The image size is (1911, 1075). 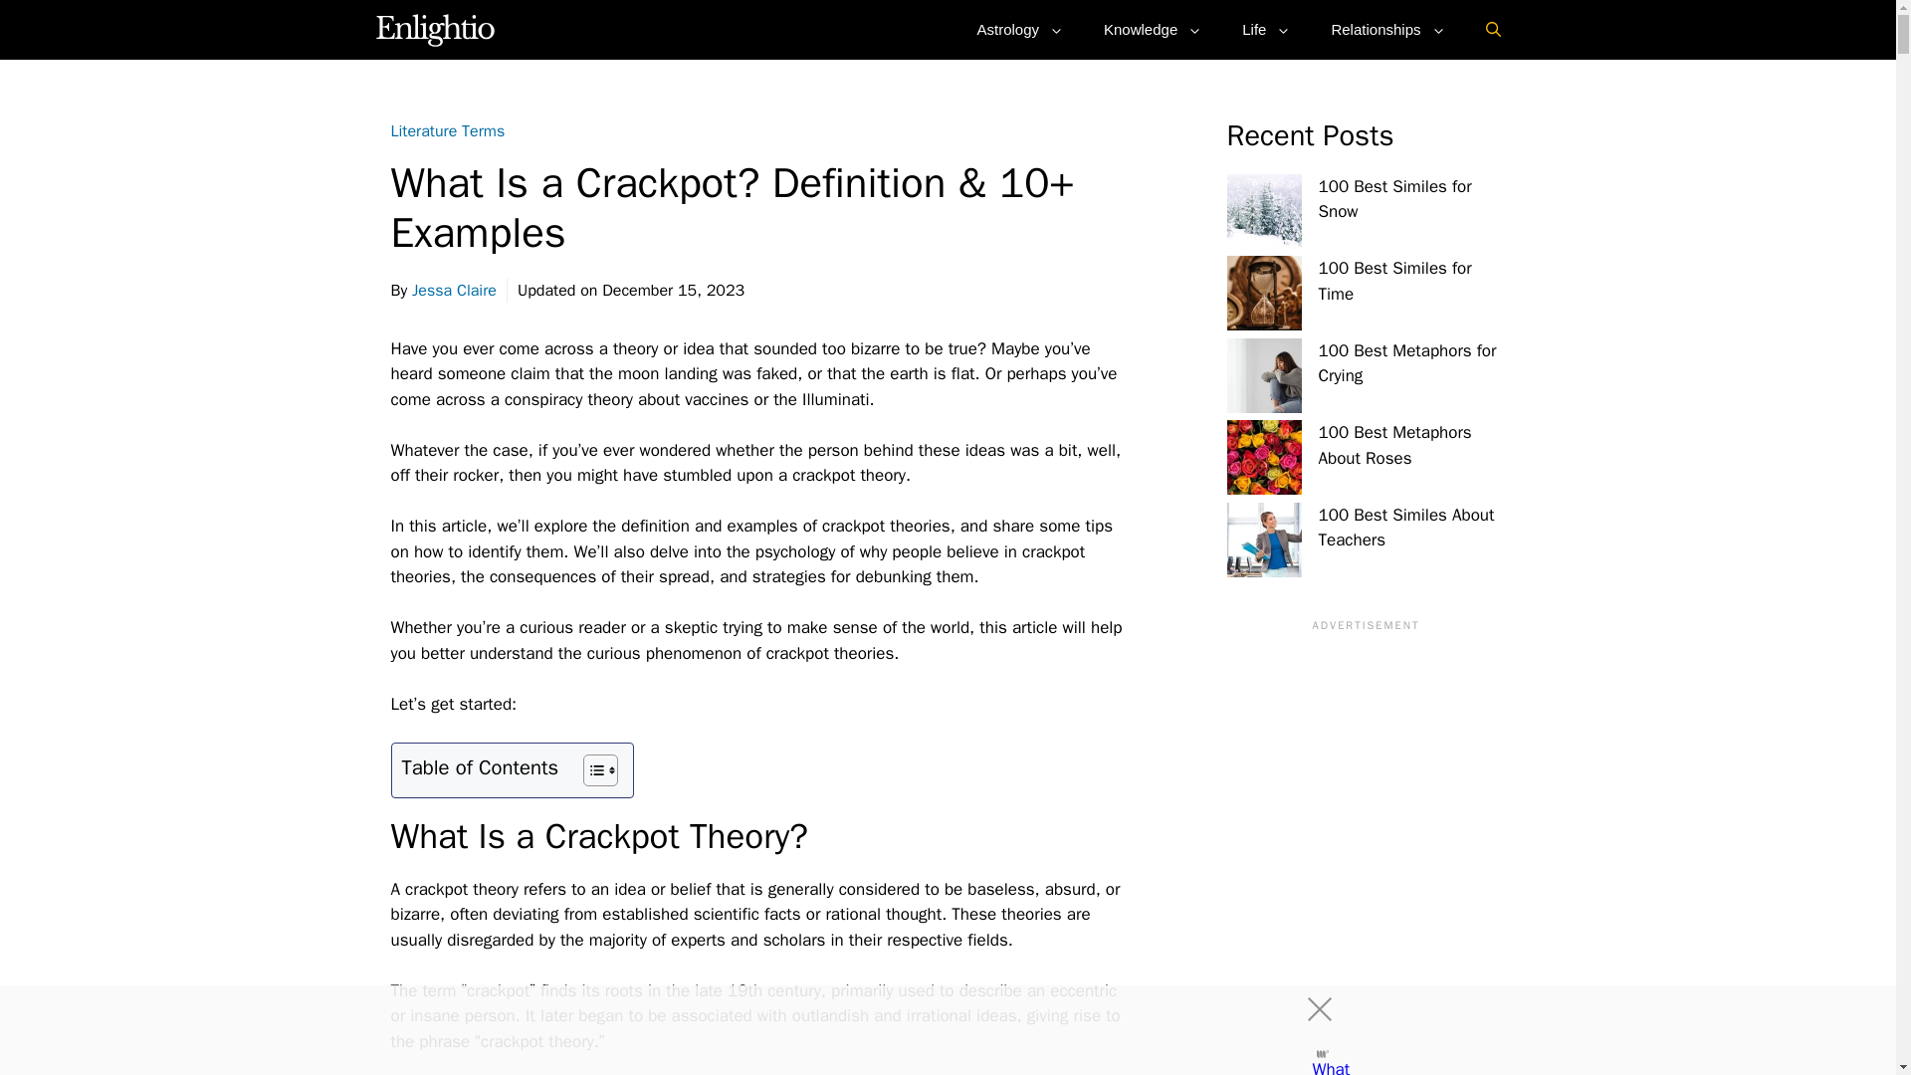 I want to click on Jessa Claire, so click(x=454, y=291).